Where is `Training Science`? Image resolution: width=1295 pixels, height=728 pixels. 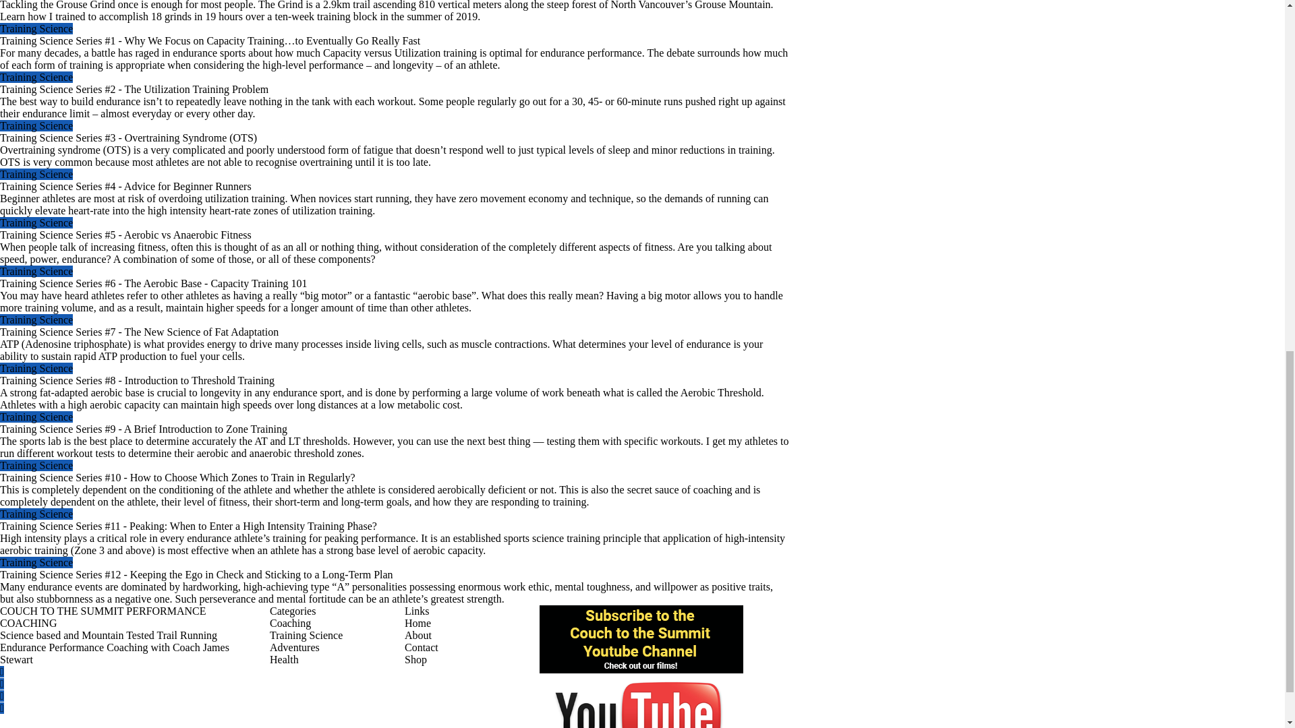
Training Science is located at coordinates (36, 174).